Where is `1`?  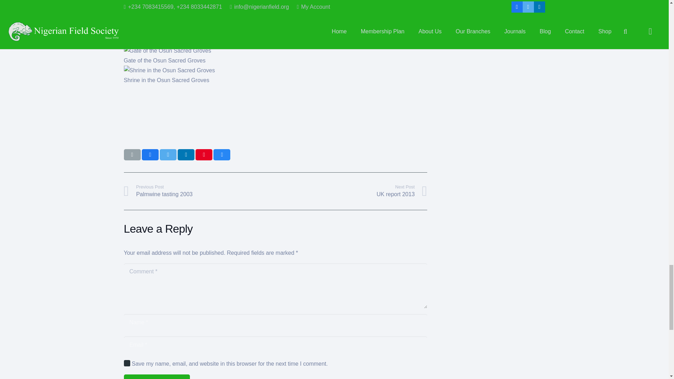
1 is located at coordinates (126, 363).